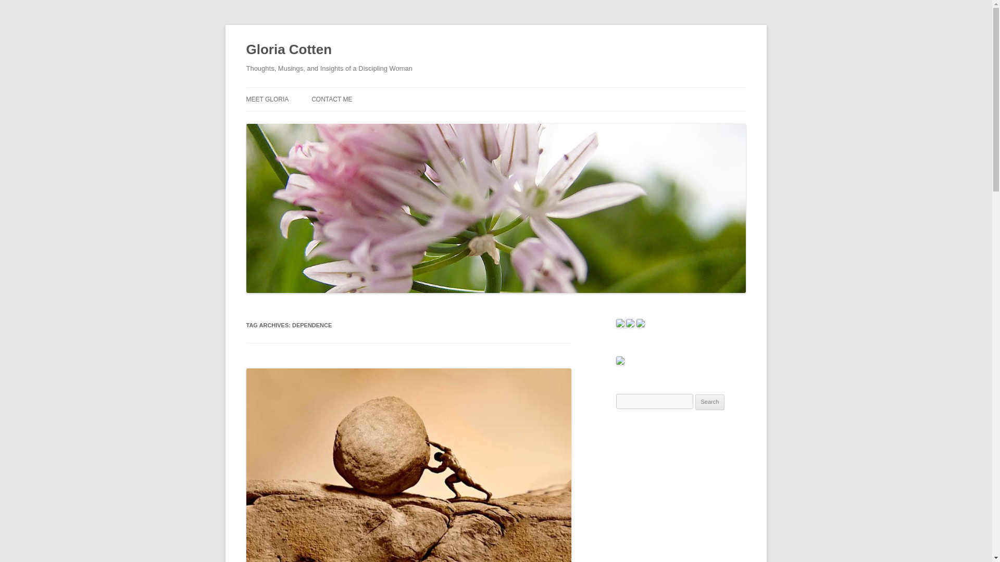 The height and width of the screenshot is (562, 1000). Describe the element at coordinates (620, 325) in the screenshot. I see `Friend me on Facebook` at that location.